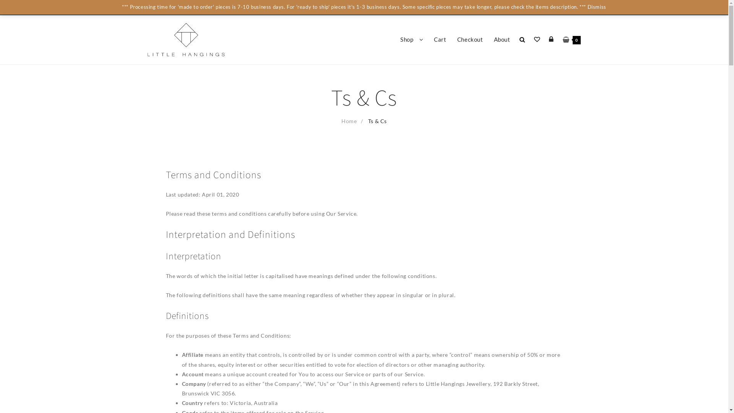  I want to click on Home, so click(349, 121).